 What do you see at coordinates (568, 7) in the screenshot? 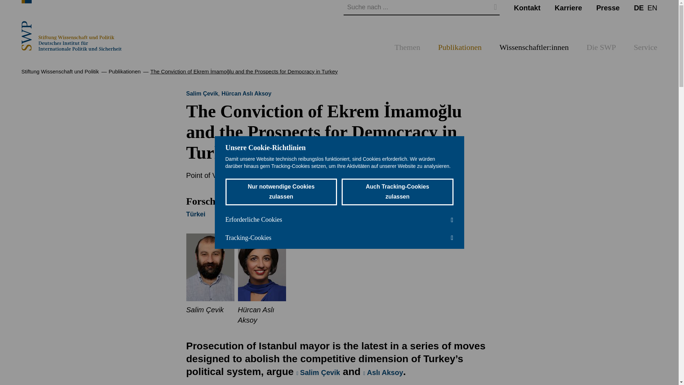
I see `Karriere` at bounding box center [568, 7].